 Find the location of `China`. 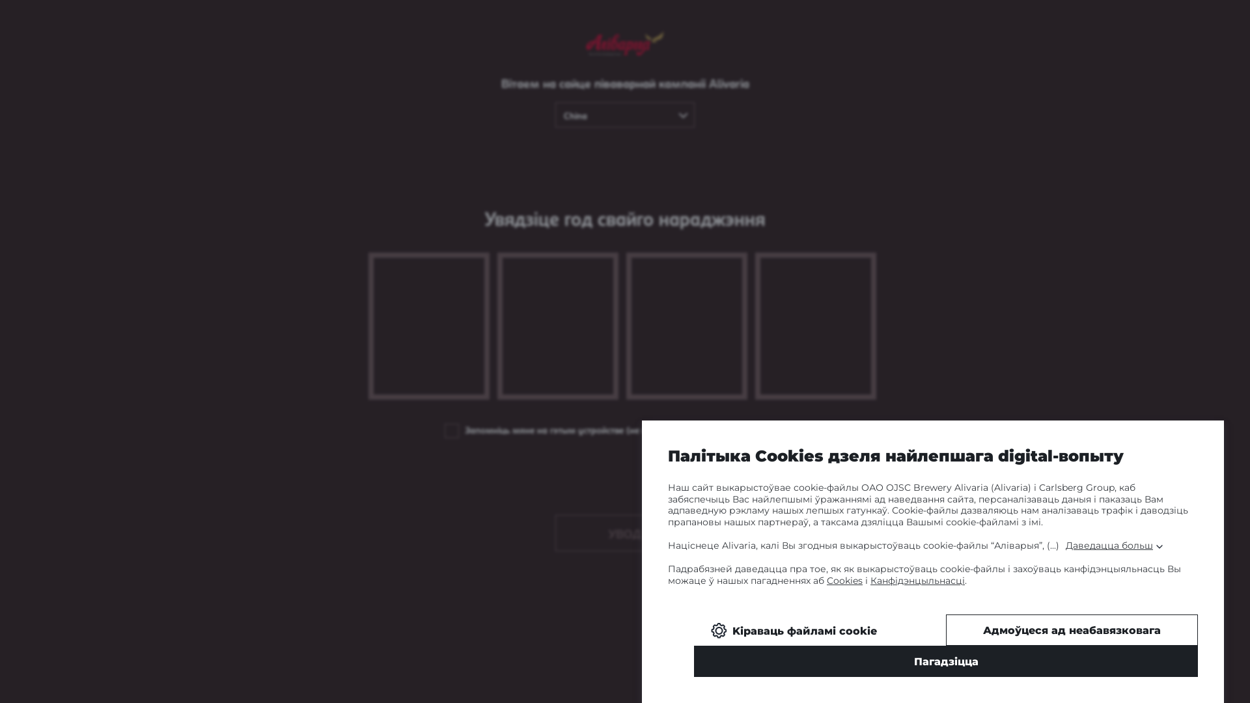

China is located at coordinates (625, 115).